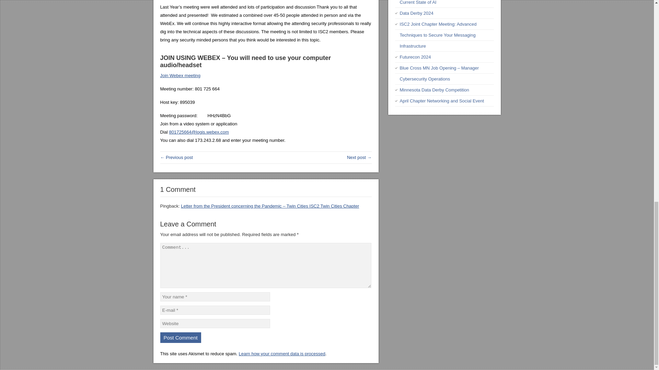 The image size is (659, 370). I want to click on Minnesota Data Derby Competition, so click(434, 90).